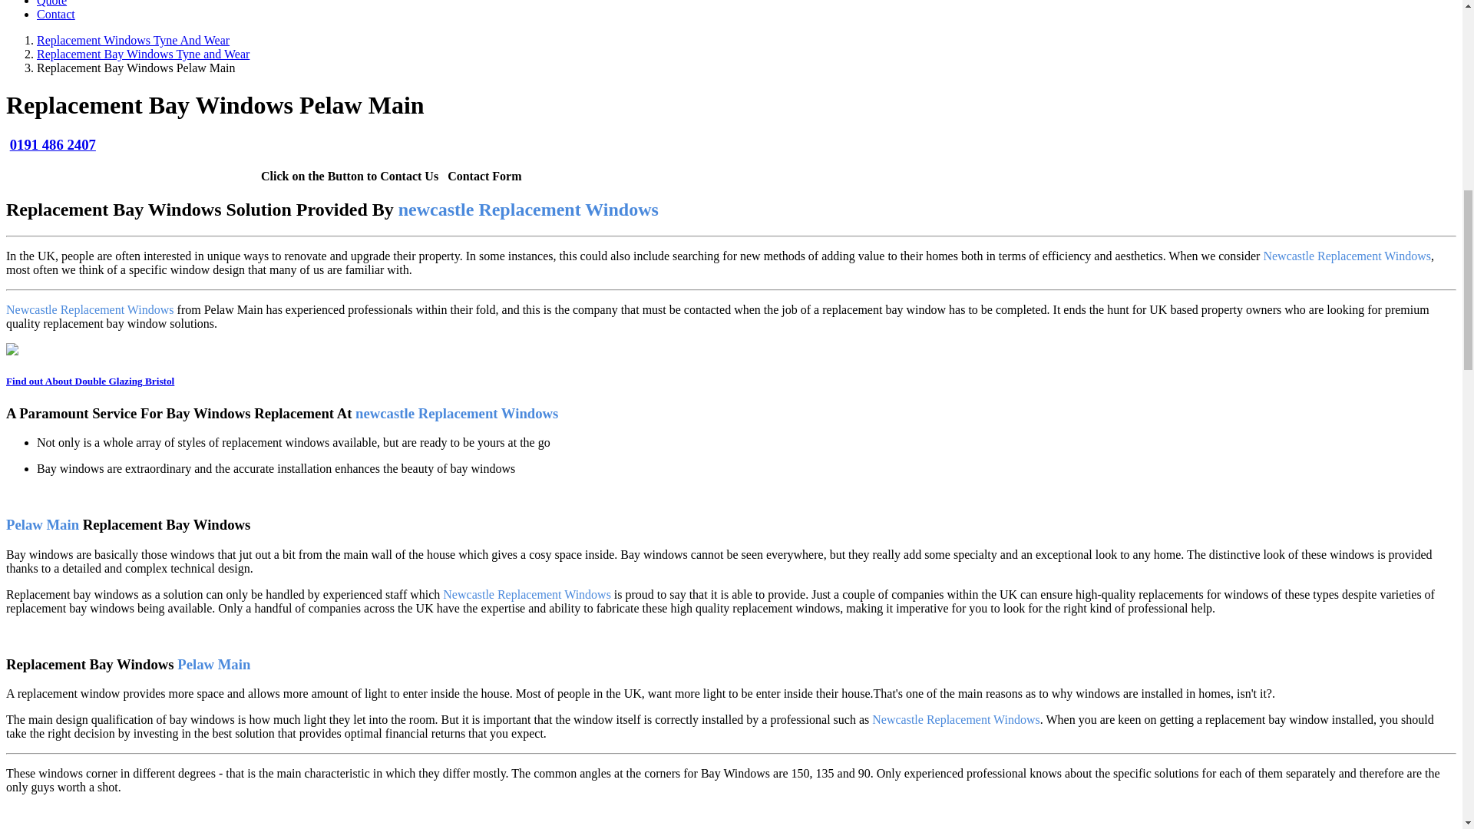  I want to click on Replacement Bay Windows Tyne and Wear, so click(143, 54).